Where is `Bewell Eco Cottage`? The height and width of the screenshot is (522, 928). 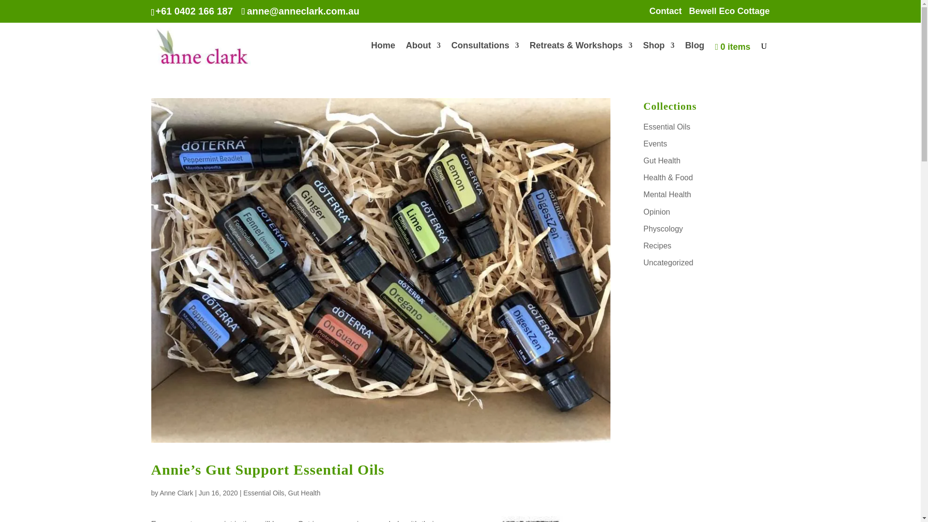 Bewell Eco Cottage is located at coordinates (729, 14).